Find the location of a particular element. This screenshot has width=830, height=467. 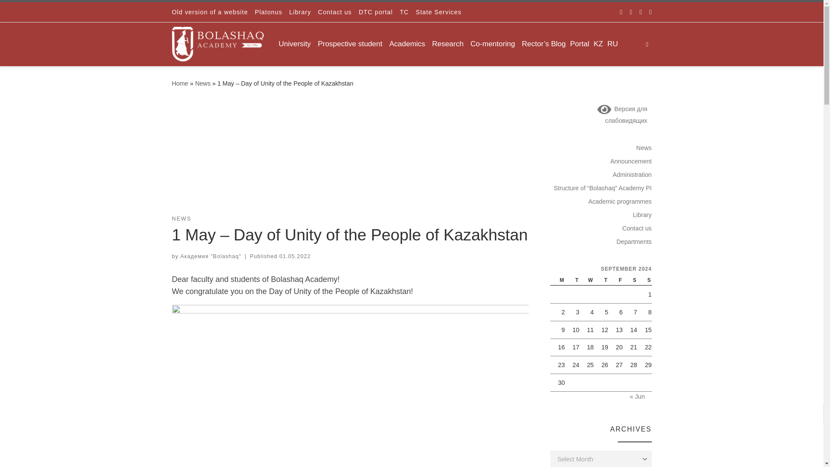

Old version of a website is located at coordinates (210, 12).